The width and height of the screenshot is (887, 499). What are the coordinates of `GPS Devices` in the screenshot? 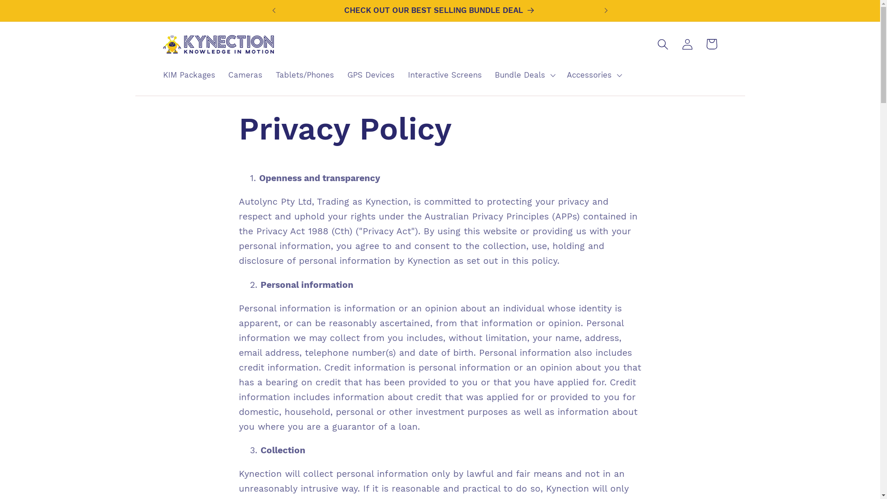 It's located at (371, 75).